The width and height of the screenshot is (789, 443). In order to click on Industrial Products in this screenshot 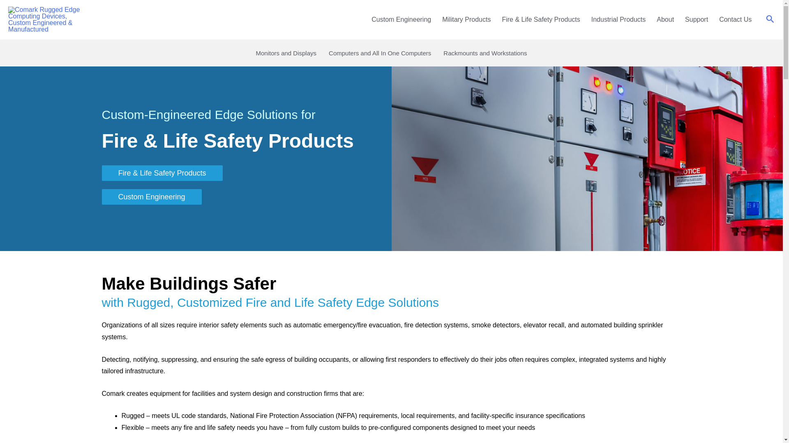, I will do `click(619, 20)`.